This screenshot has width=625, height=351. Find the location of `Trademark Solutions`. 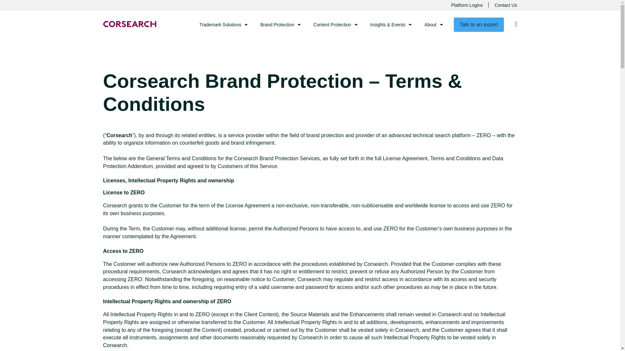

Trademark Solutions is located at coordinates (224, 24).